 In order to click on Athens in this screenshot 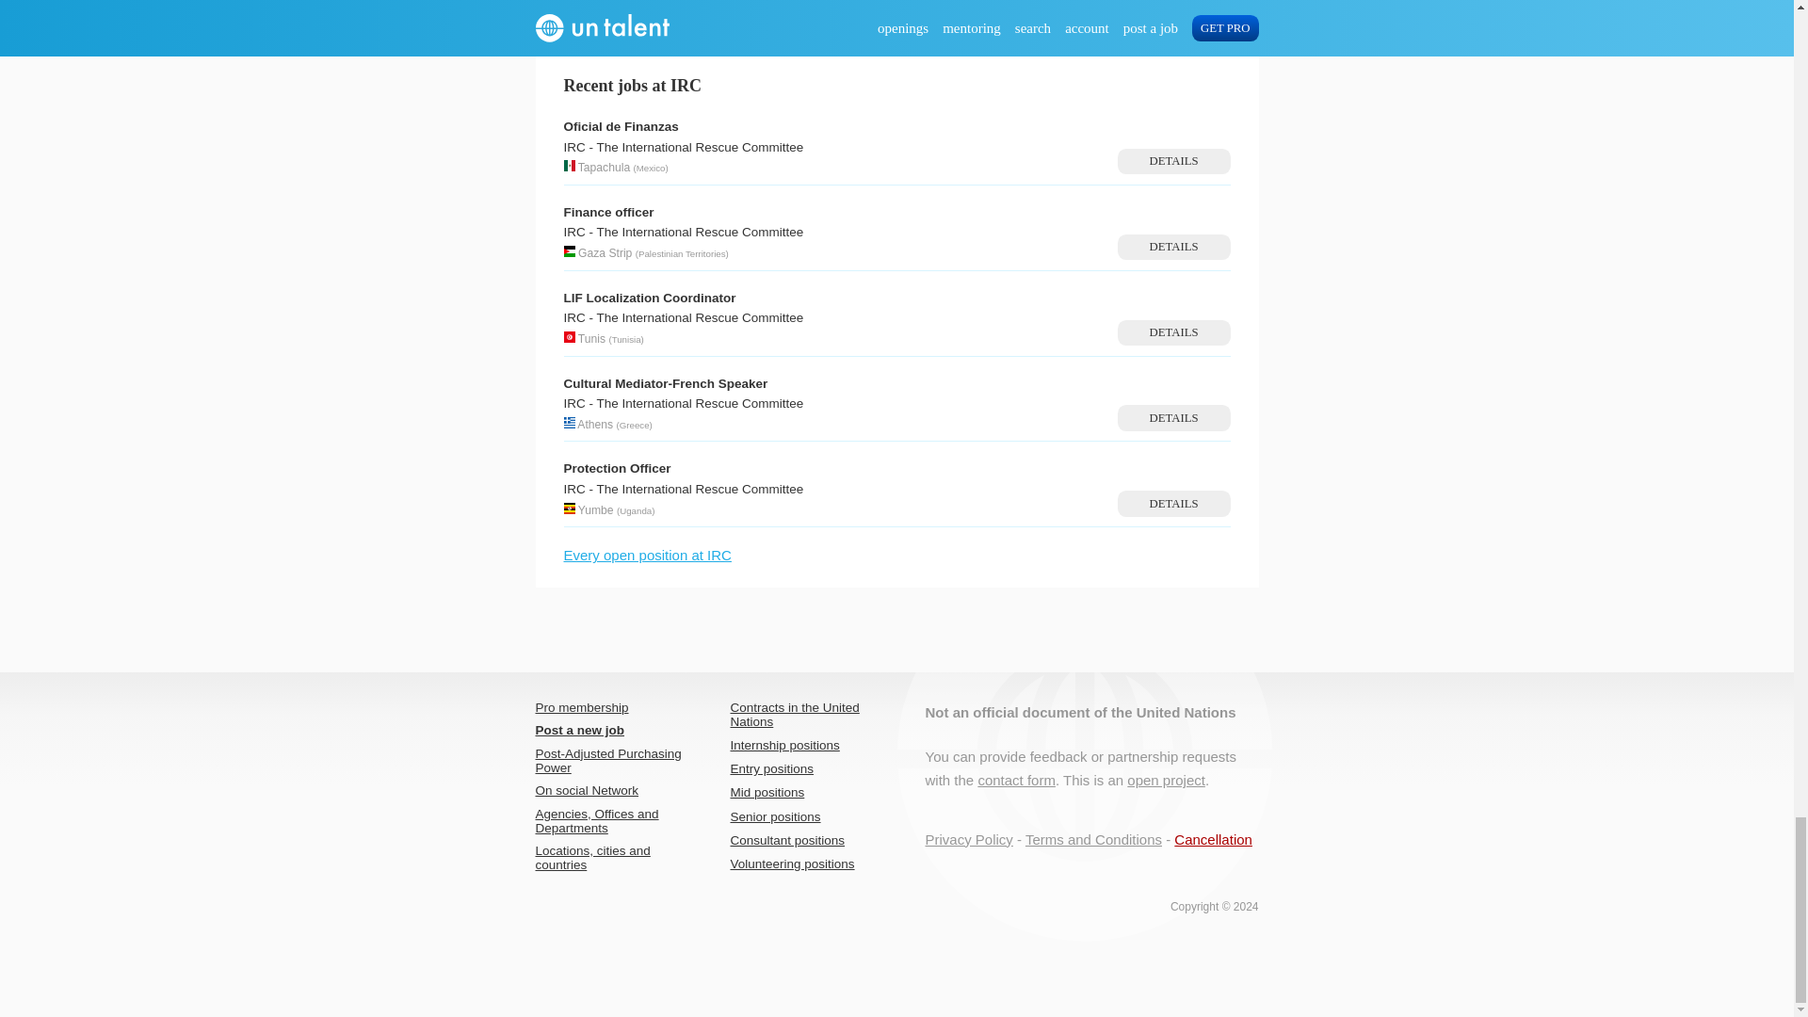, I will do `click(594, 424)`.